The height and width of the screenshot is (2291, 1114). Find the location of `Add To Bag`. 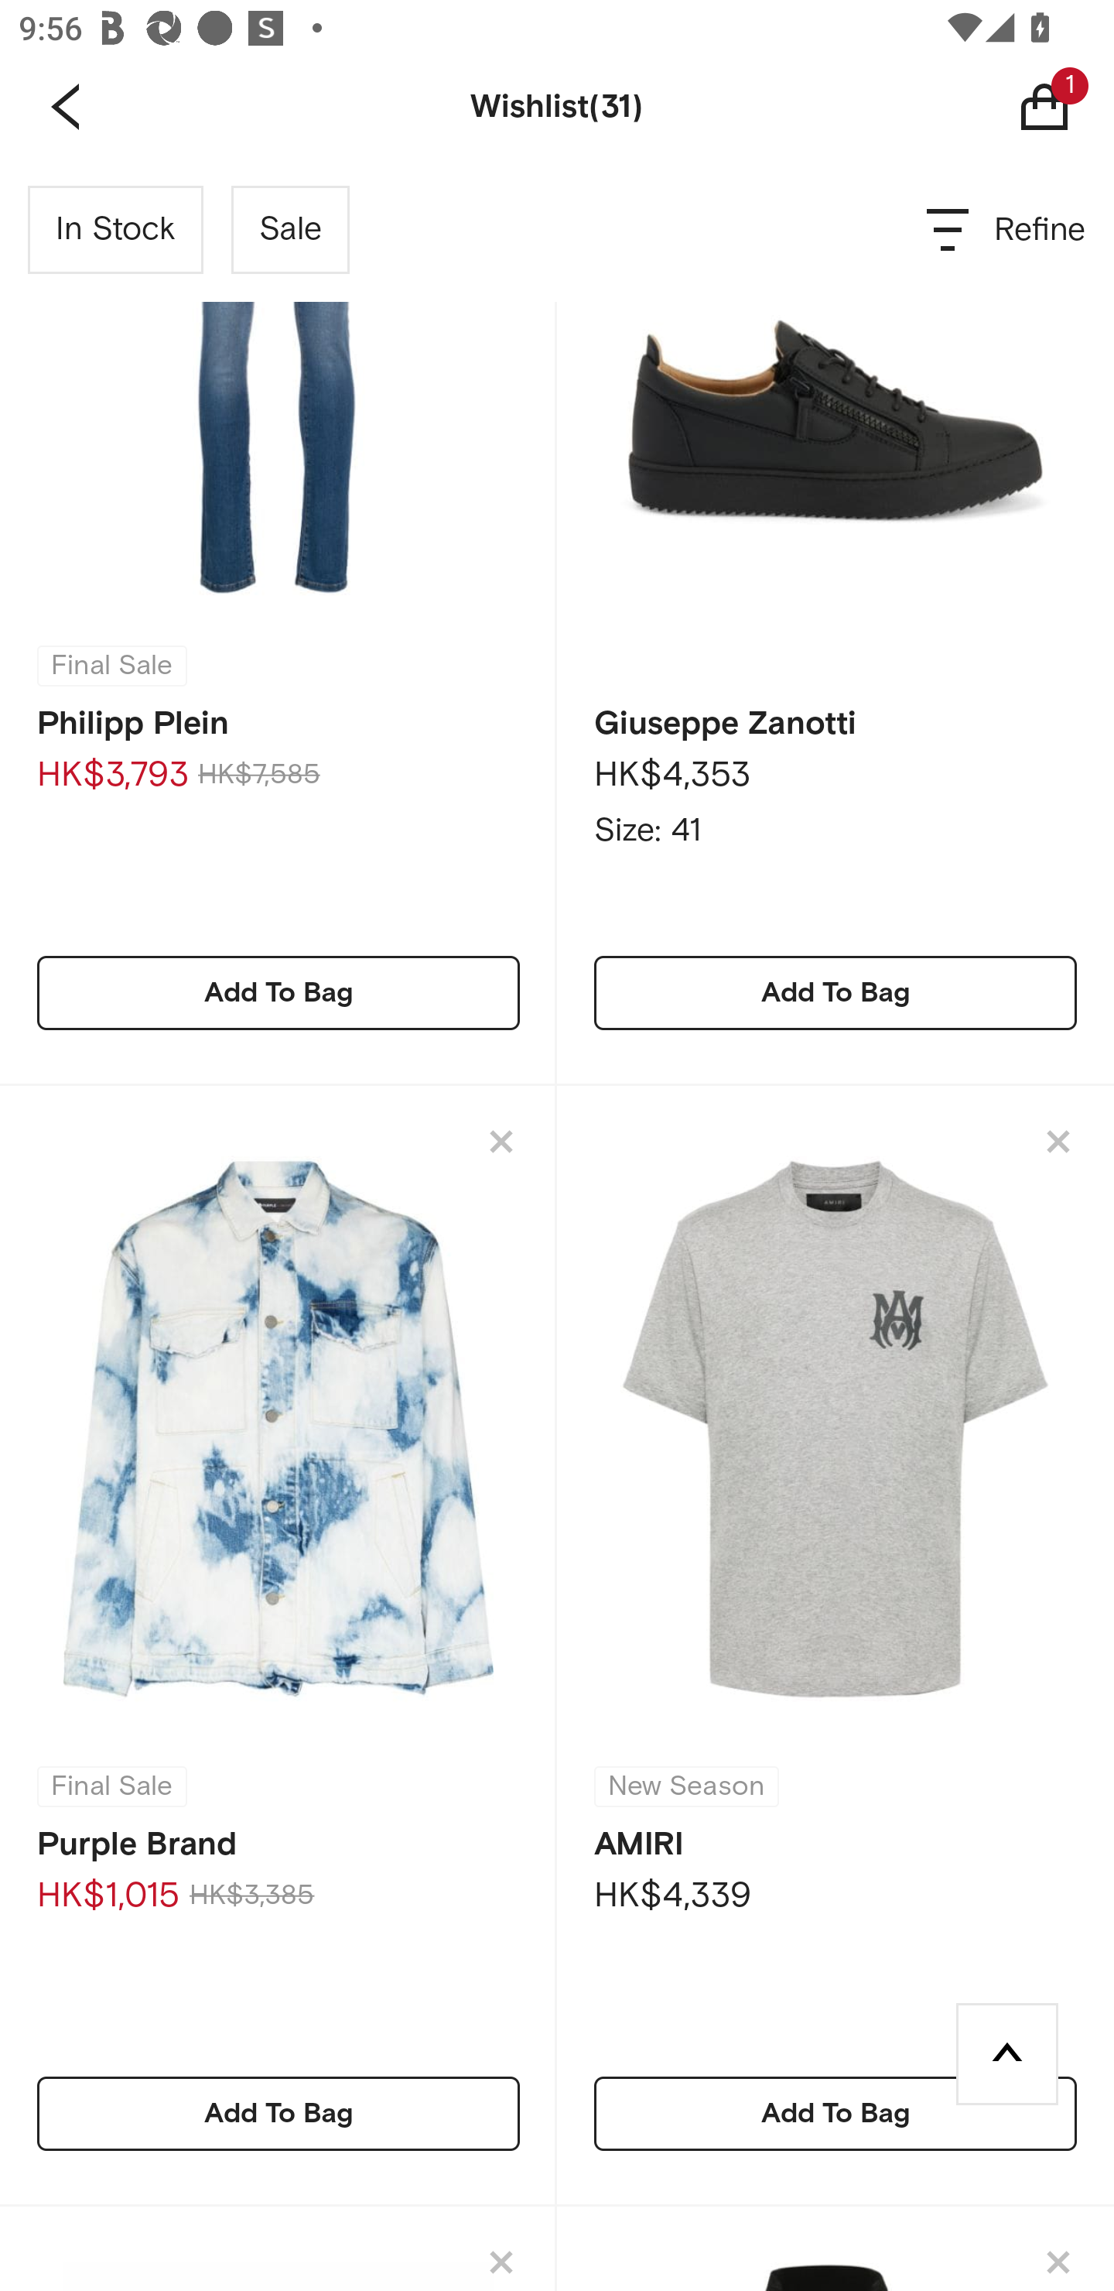

Add To Bag is located at coordinates (835, 2113).